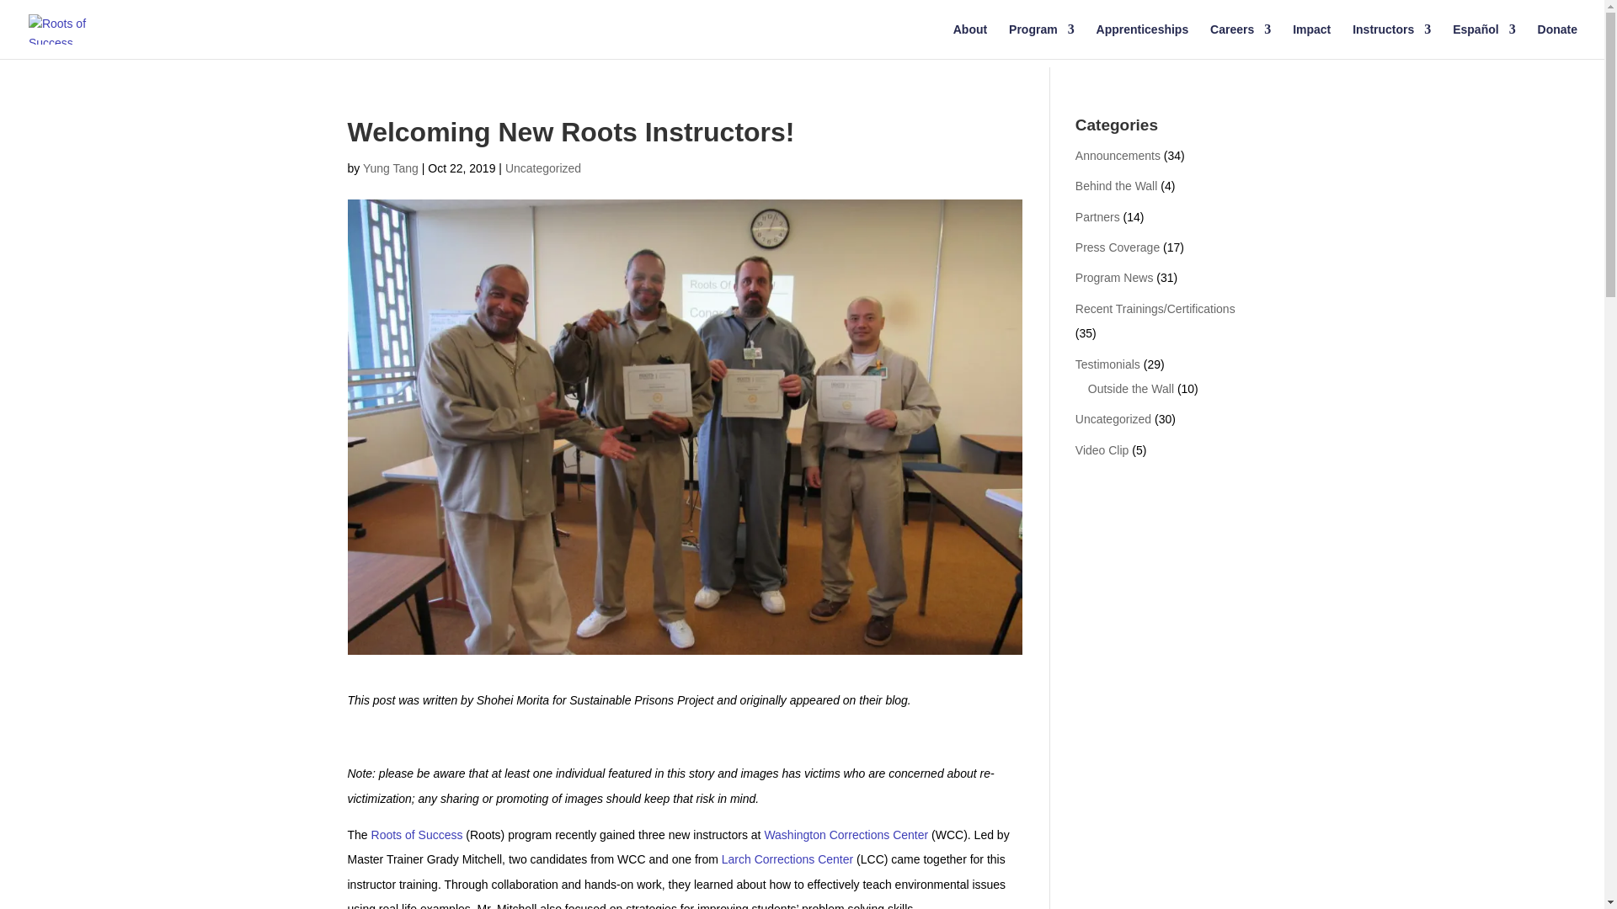  I want to click on Uncategorized, so click(542, 168).